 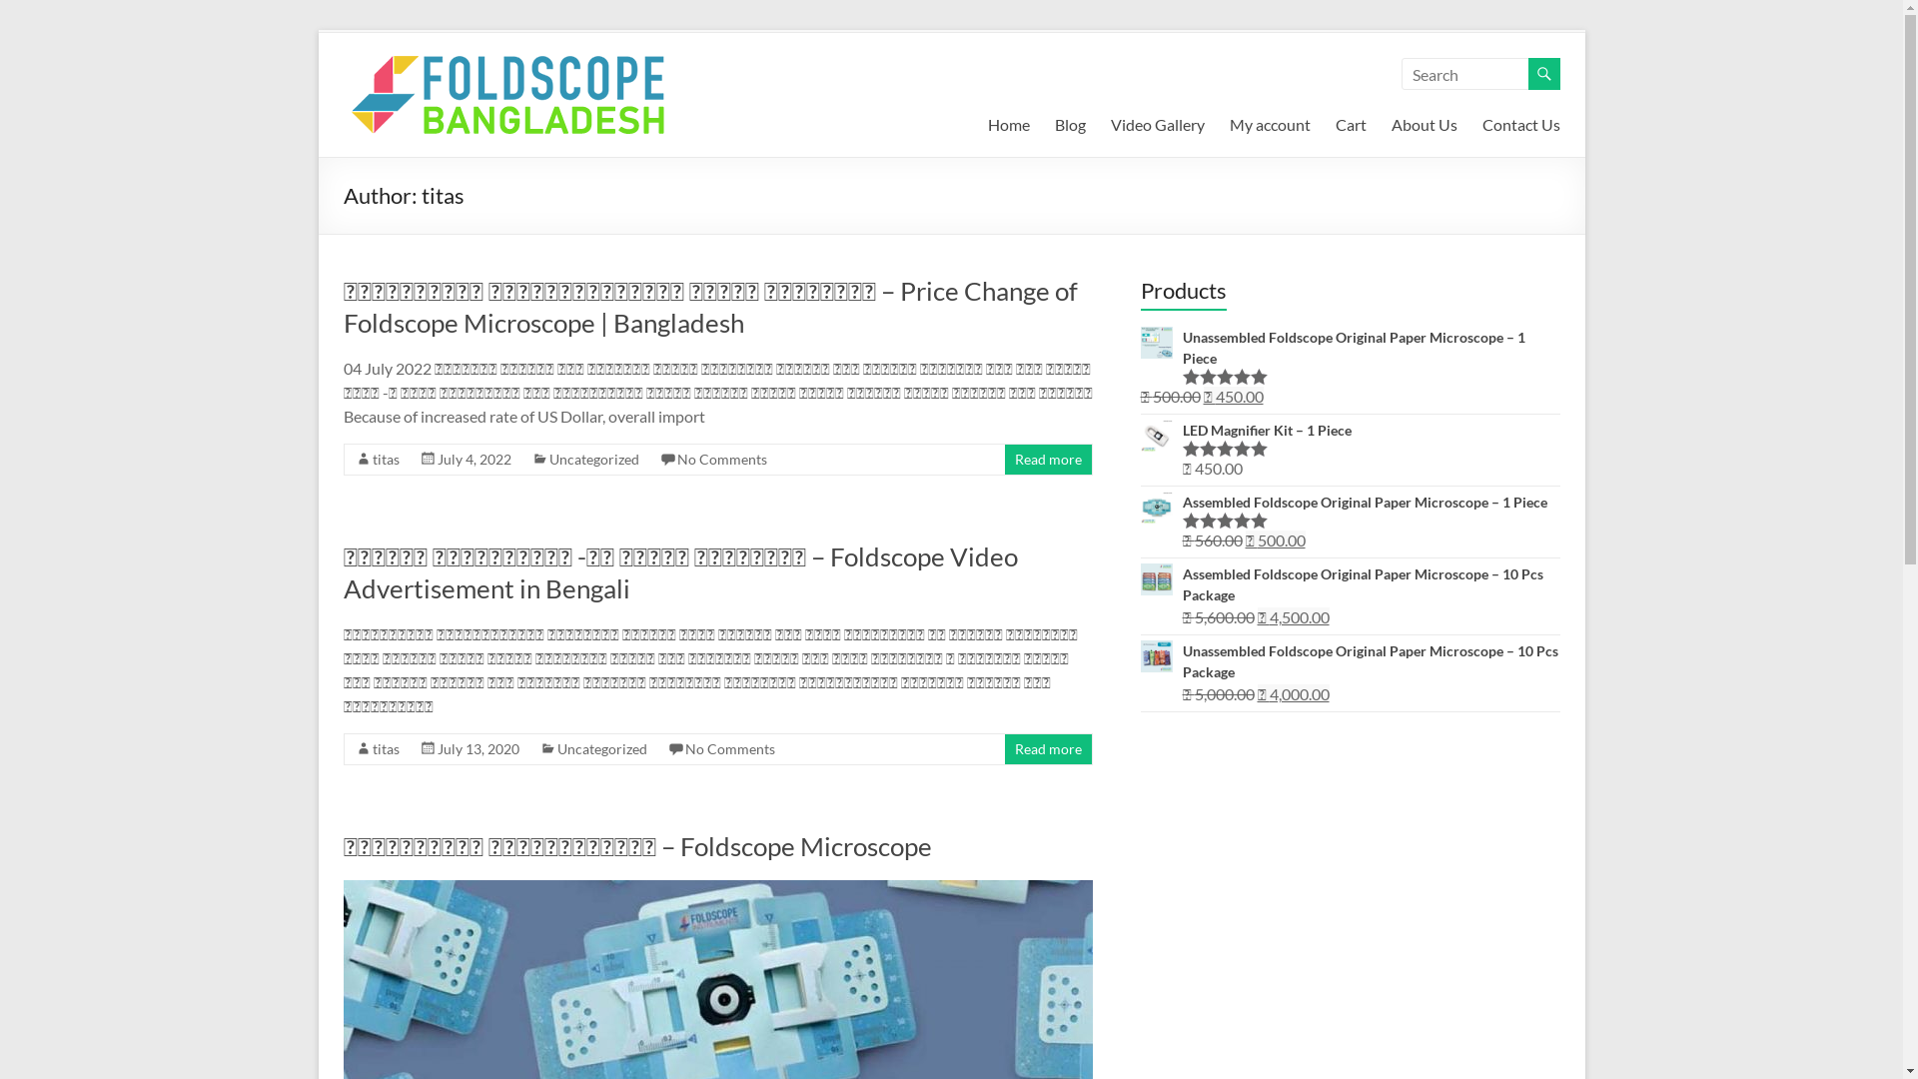 What do you see at coordinates (1269, 125) in the screenshot?
I see `My account` at bounding box center [1269, 125].